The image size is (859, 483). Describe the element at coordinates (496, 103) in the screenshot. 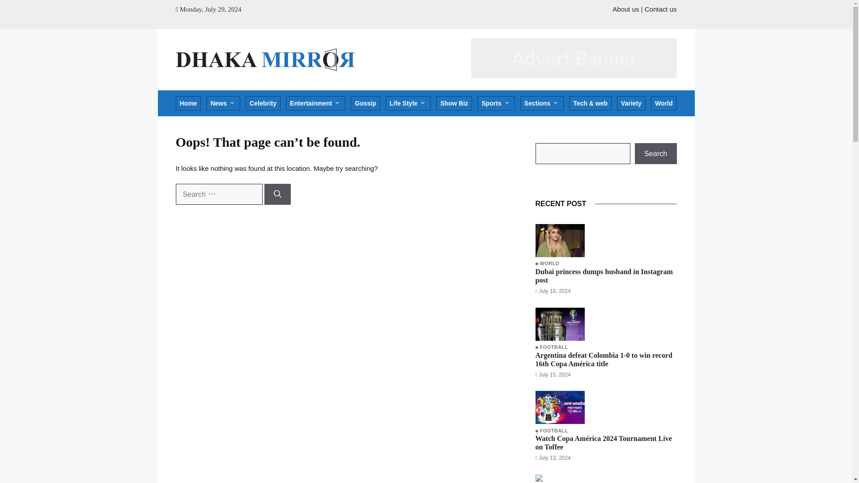

I see `Sports` at that location.